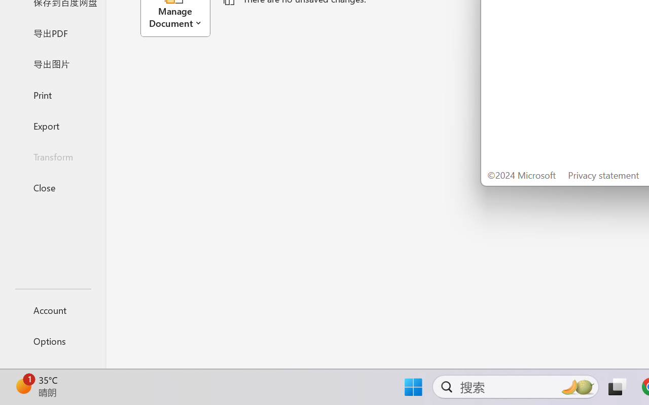 The width and height of the screenshot is (649, 405). I want to click on Options, so click(53, 341).